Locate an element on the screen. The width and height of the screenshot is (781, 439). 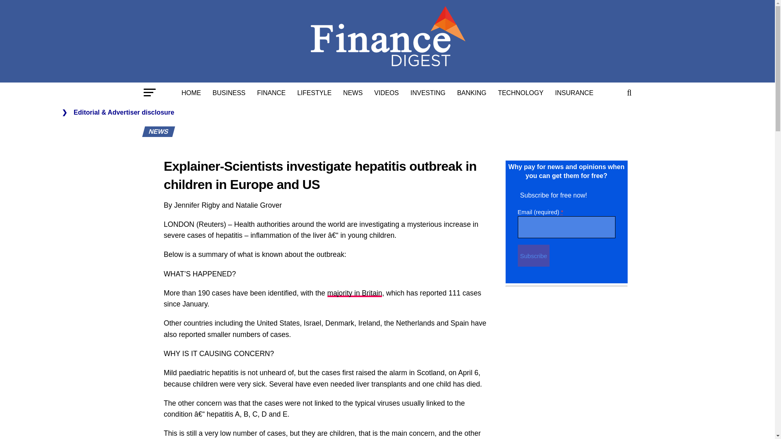
VIDEOS is located at coordinates (386, 93).